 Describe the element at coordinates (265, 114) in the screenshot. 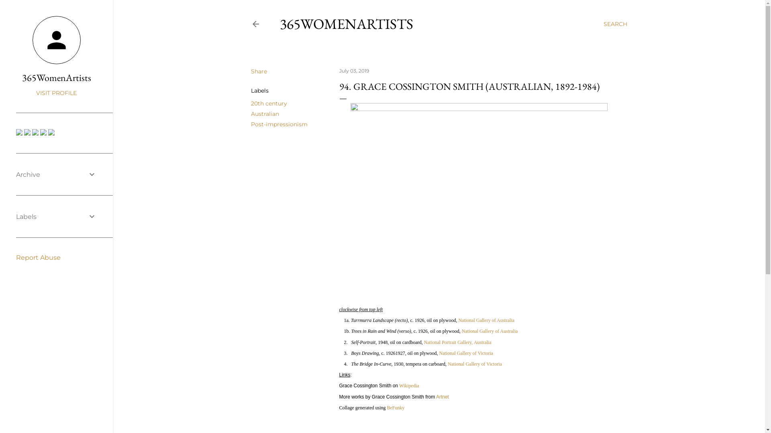

I see `Australian` at that location.